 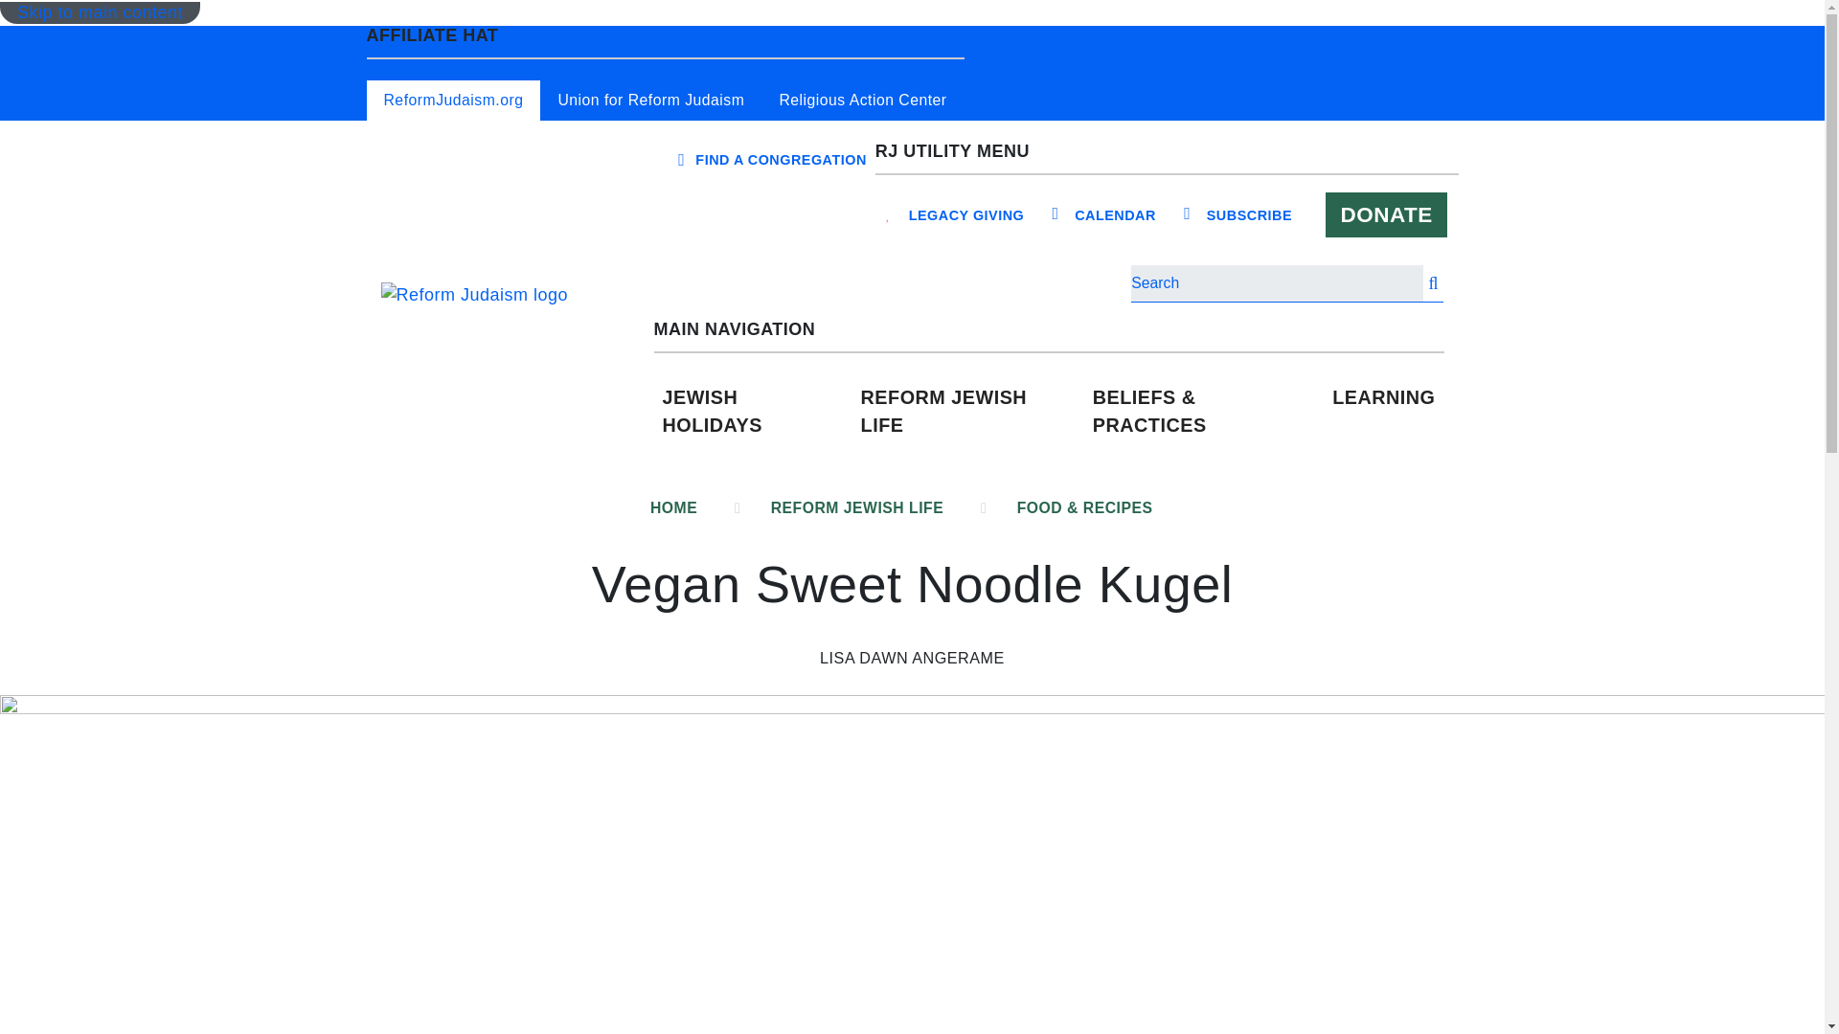 What do you see at coordinates (1115, 216) in the screenshot?
I see `CALENDAR` at bounding box center [1115, 216].